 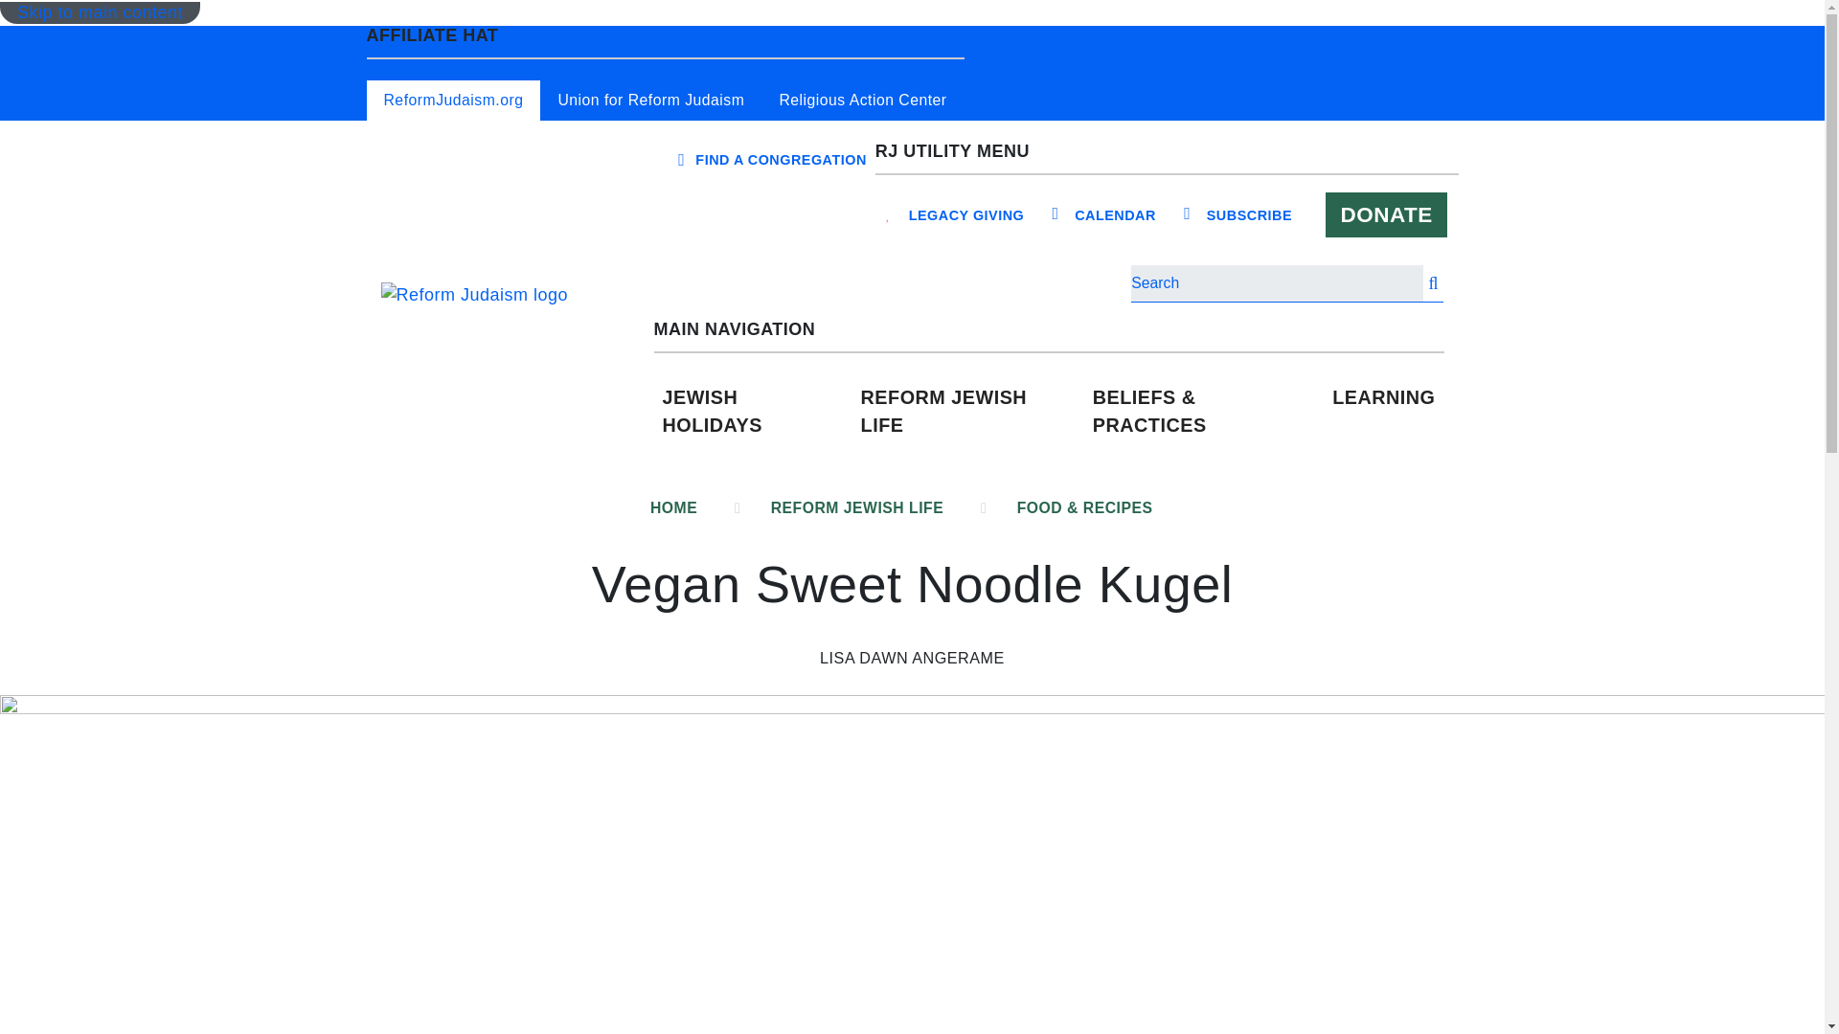 What do you see at coordinates (1115, 216) in the screenshot?
I see `CALENDAR` at bounding box center [1115, 216].